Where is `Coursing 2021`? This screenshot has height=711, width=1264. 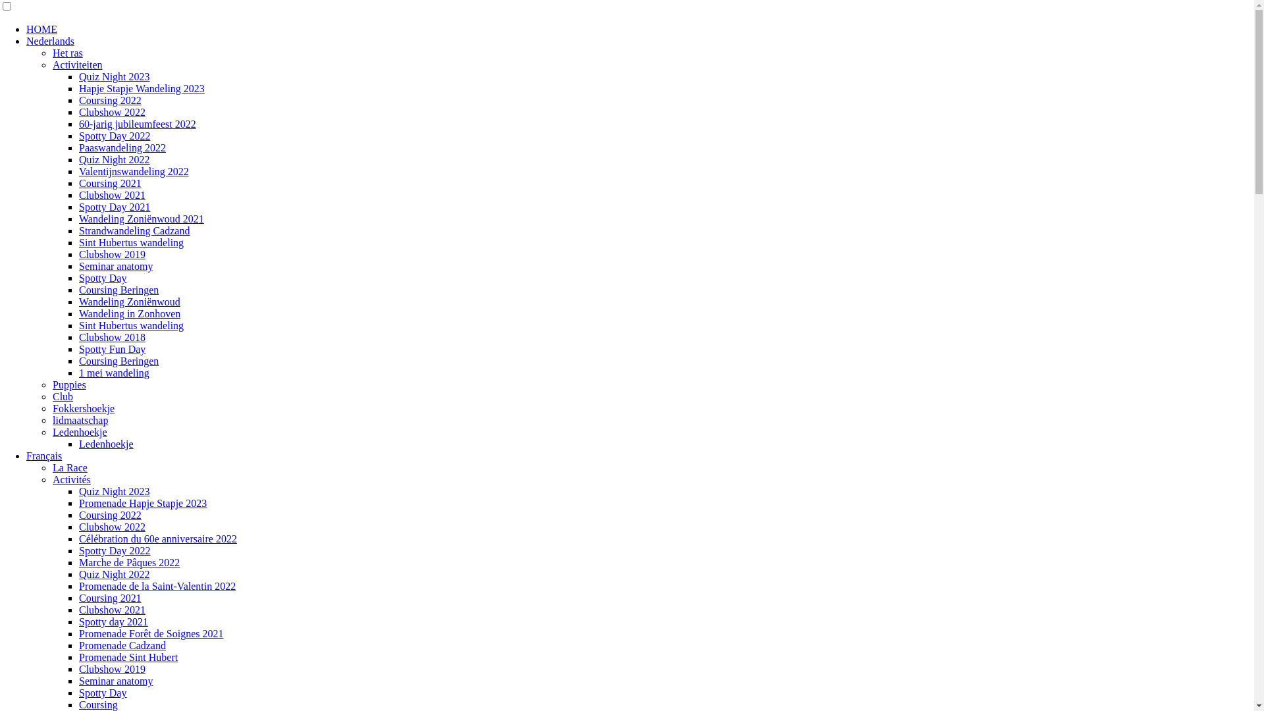
Coursing 2021 is located at coordinates (111, 183).